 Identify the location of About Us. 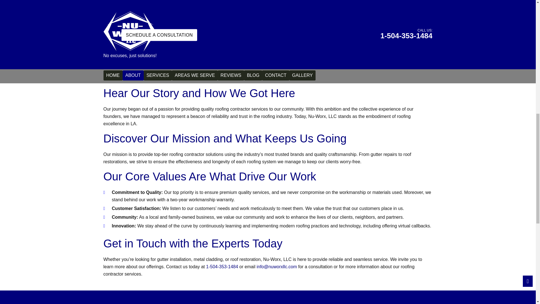
(268, 29).